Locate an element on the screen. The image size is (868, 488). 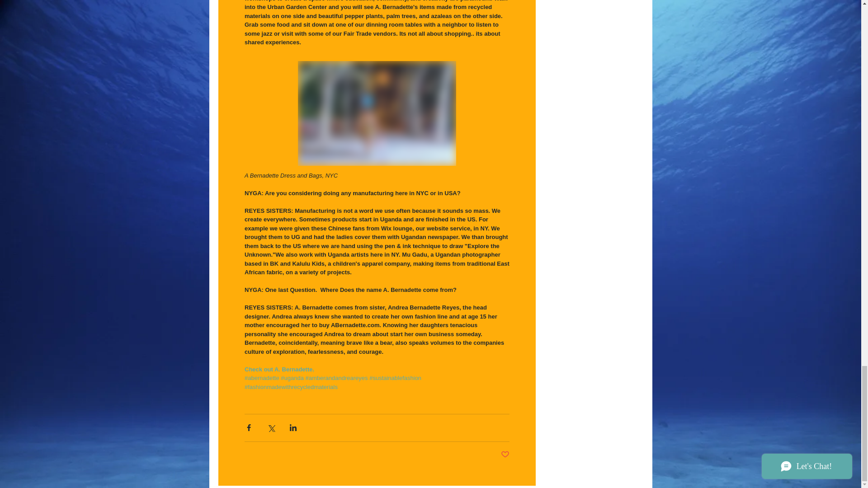
Post not marked as liked is located at coordinates (505, 455).